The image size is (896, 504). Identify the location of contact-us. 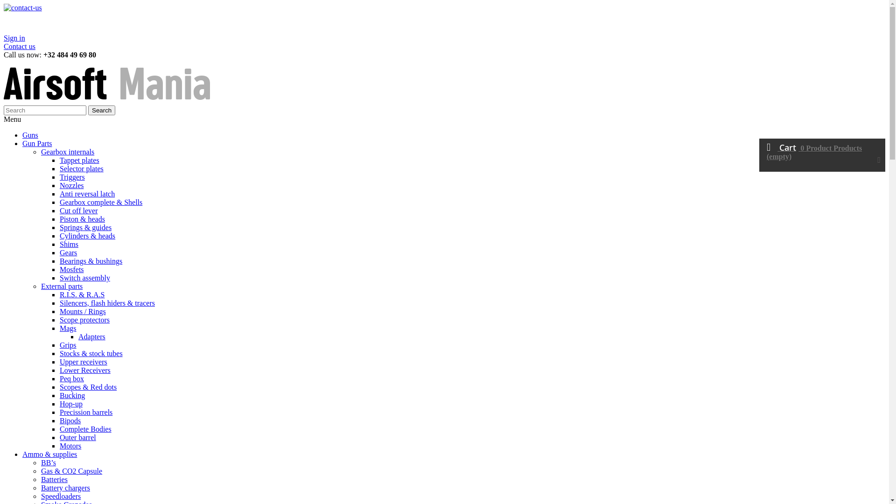
(277, 19).